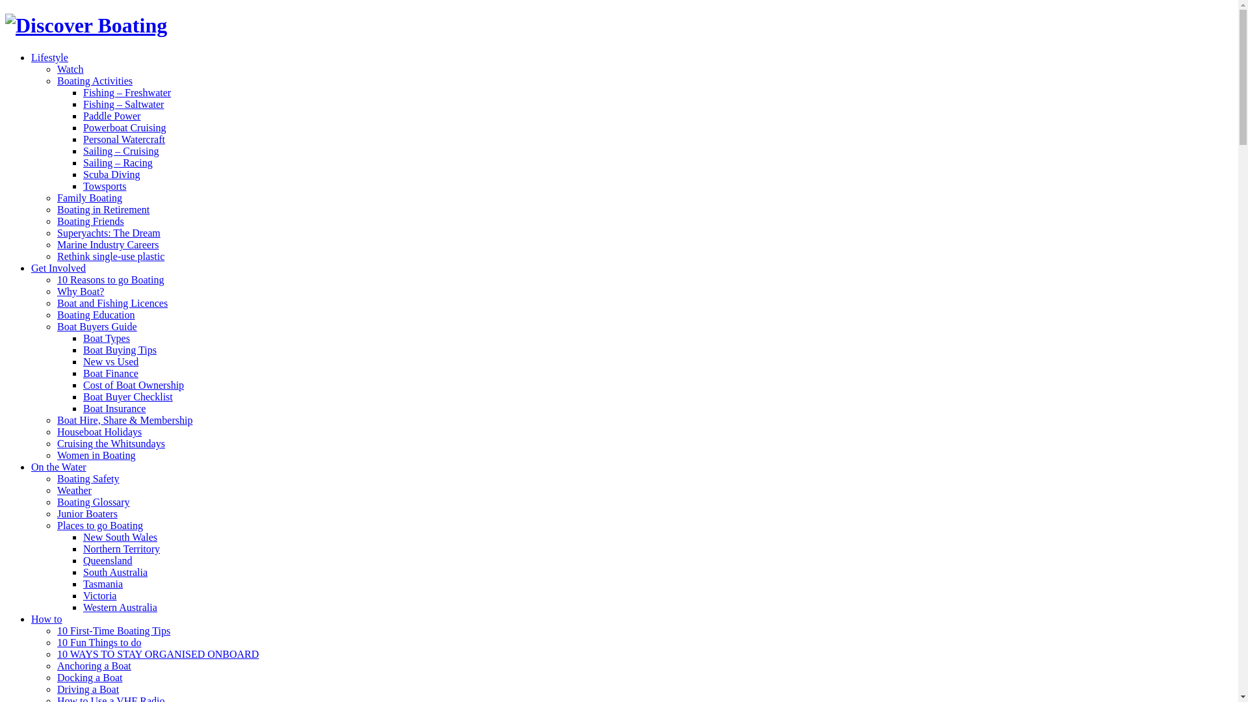 Image resolution: width=1248 pixels, height=702 pixels. Describe the element at coordinates (114, 630) in the screenshot. I see `10 First-Time Boating Tips` at that location.